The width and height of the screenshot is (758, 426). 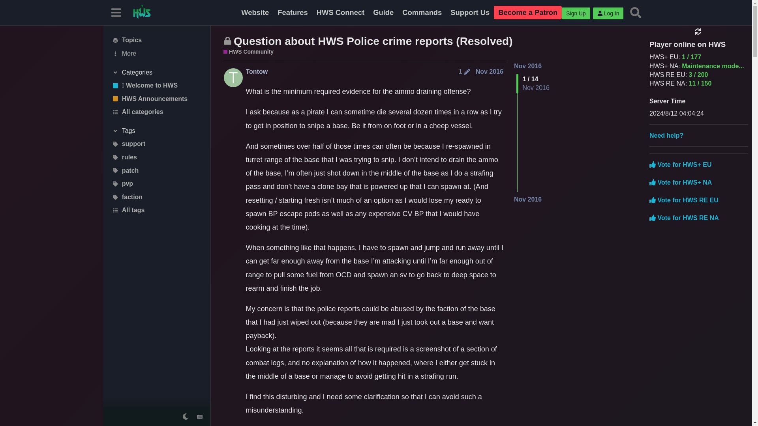 I want to click on Website, so click(x=255, y=13).